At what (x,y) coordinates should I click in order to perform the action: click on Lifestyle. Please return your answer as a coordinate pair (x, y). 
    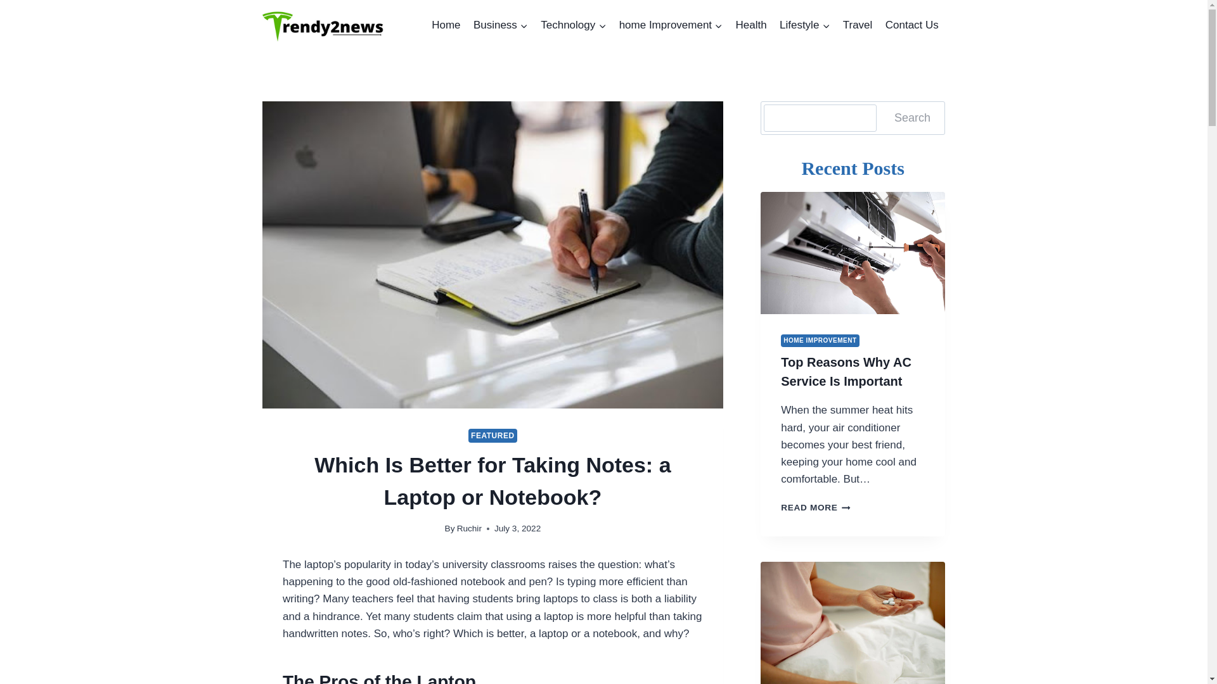
    Looking at the image, I should click on (805, 25).